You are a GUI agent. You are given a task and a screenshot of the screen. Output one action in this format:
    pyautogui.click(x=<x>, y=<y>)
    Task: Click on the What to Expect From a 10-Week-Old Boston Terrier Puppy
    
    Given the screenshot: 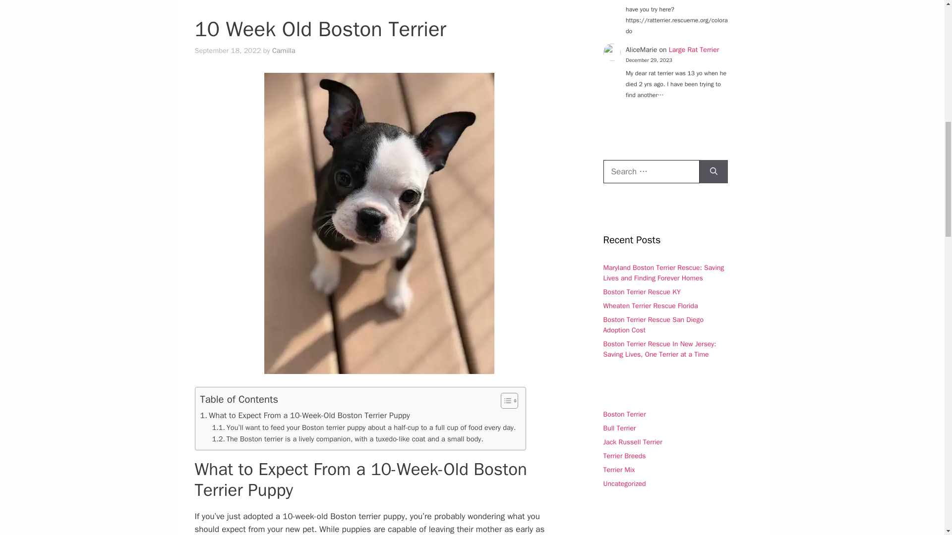 What is the action you would take?
    pyautogui.click(x=305, y=416)
    